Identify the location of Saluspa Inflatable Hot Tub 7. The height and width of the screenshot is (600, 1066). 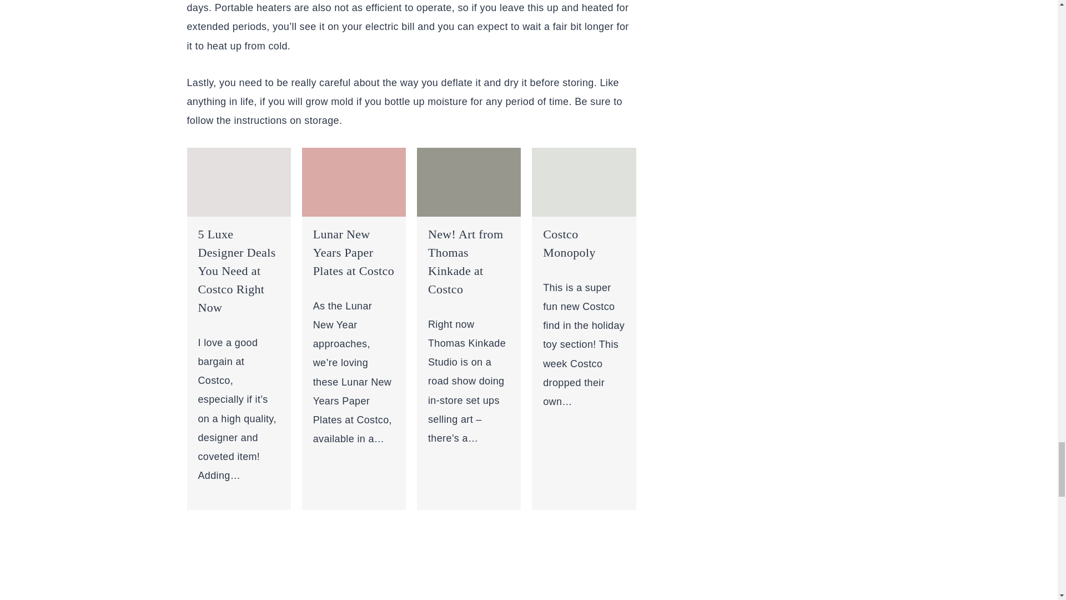
(584, 182).